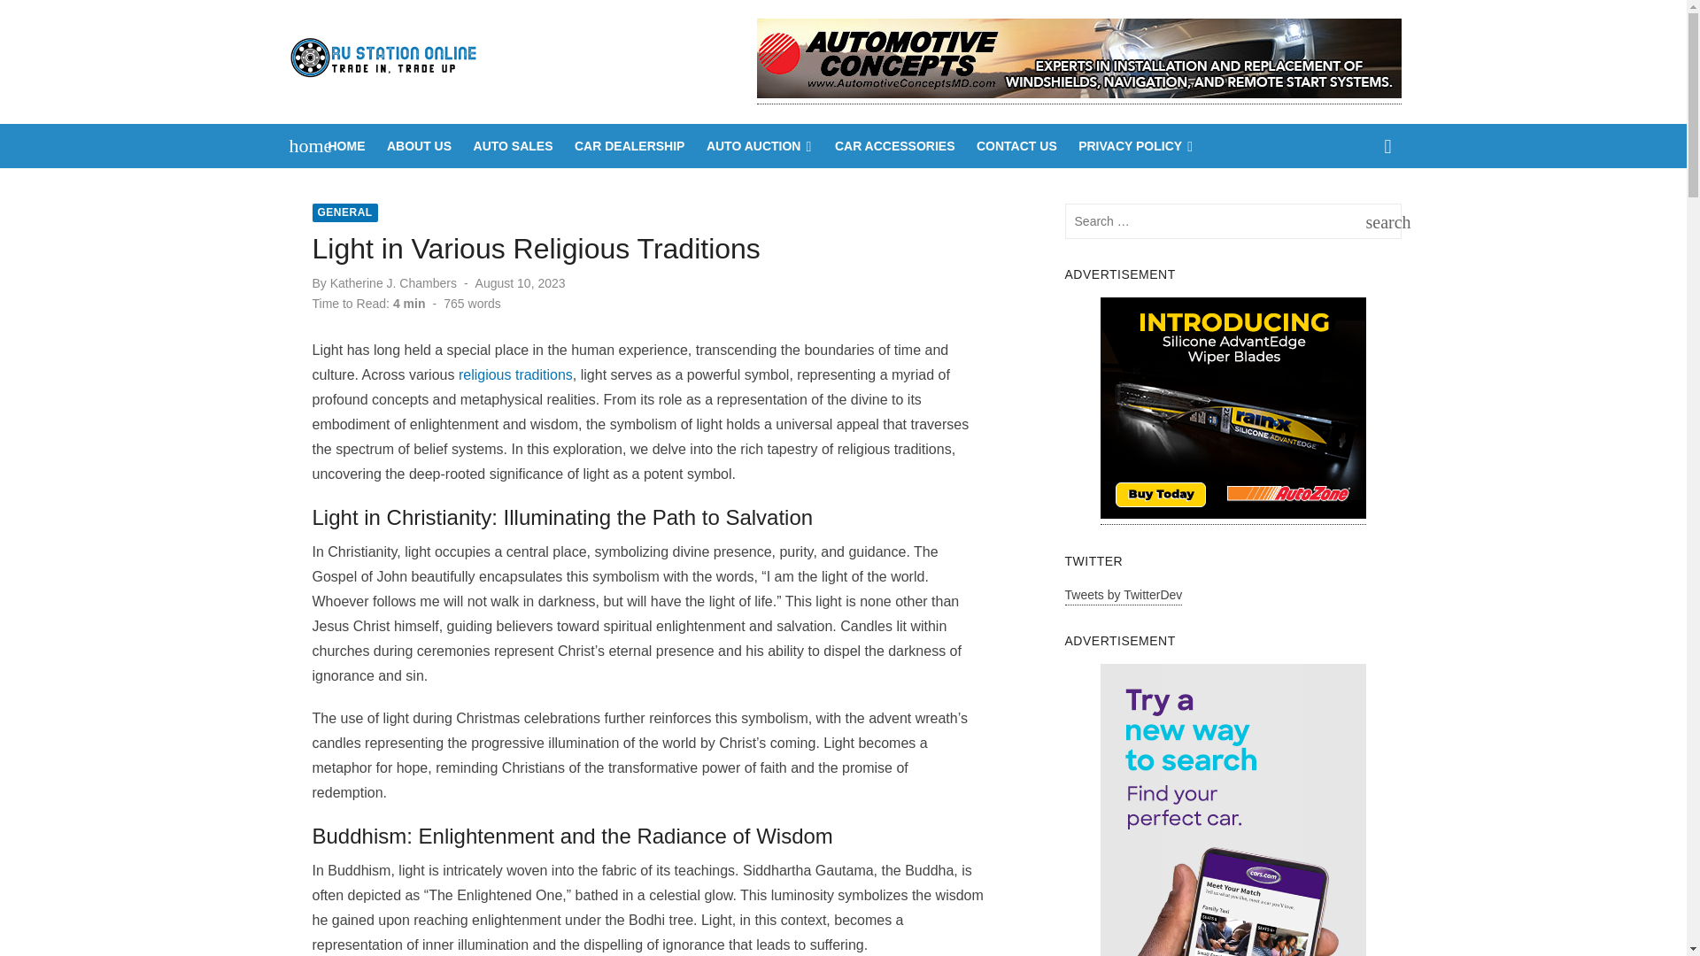 This screenshot has width=1700, height=956. I want to click on AUTO SALES, so click(515, 374).